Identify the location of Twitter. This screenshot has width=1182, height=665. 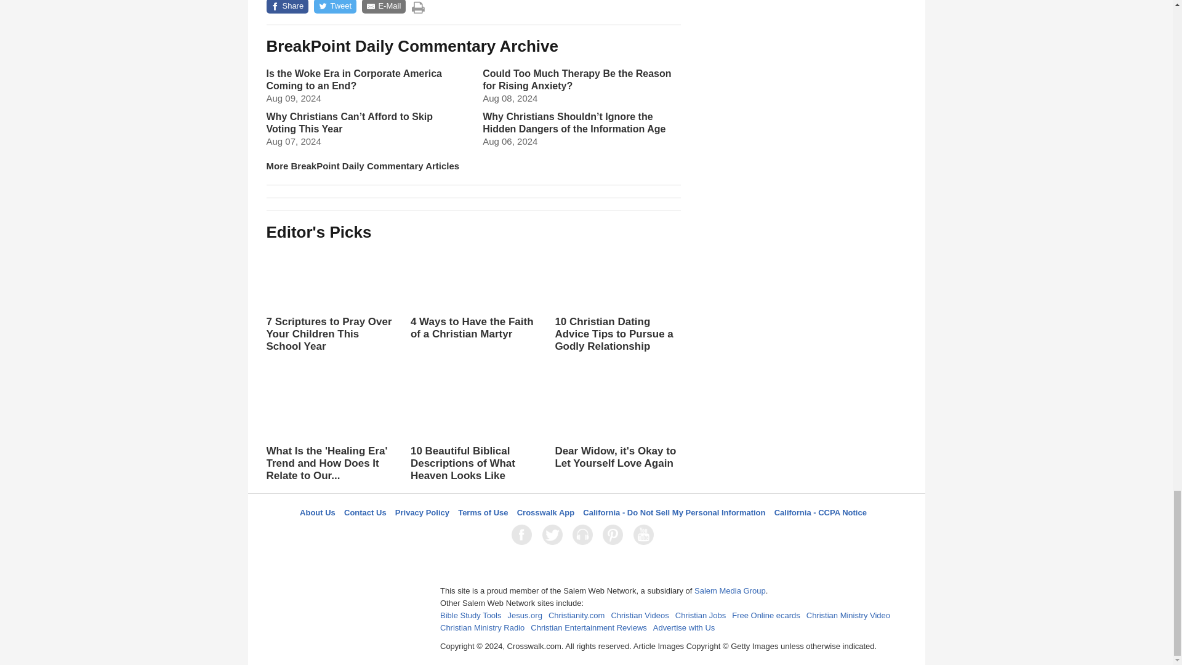
(555, 534).